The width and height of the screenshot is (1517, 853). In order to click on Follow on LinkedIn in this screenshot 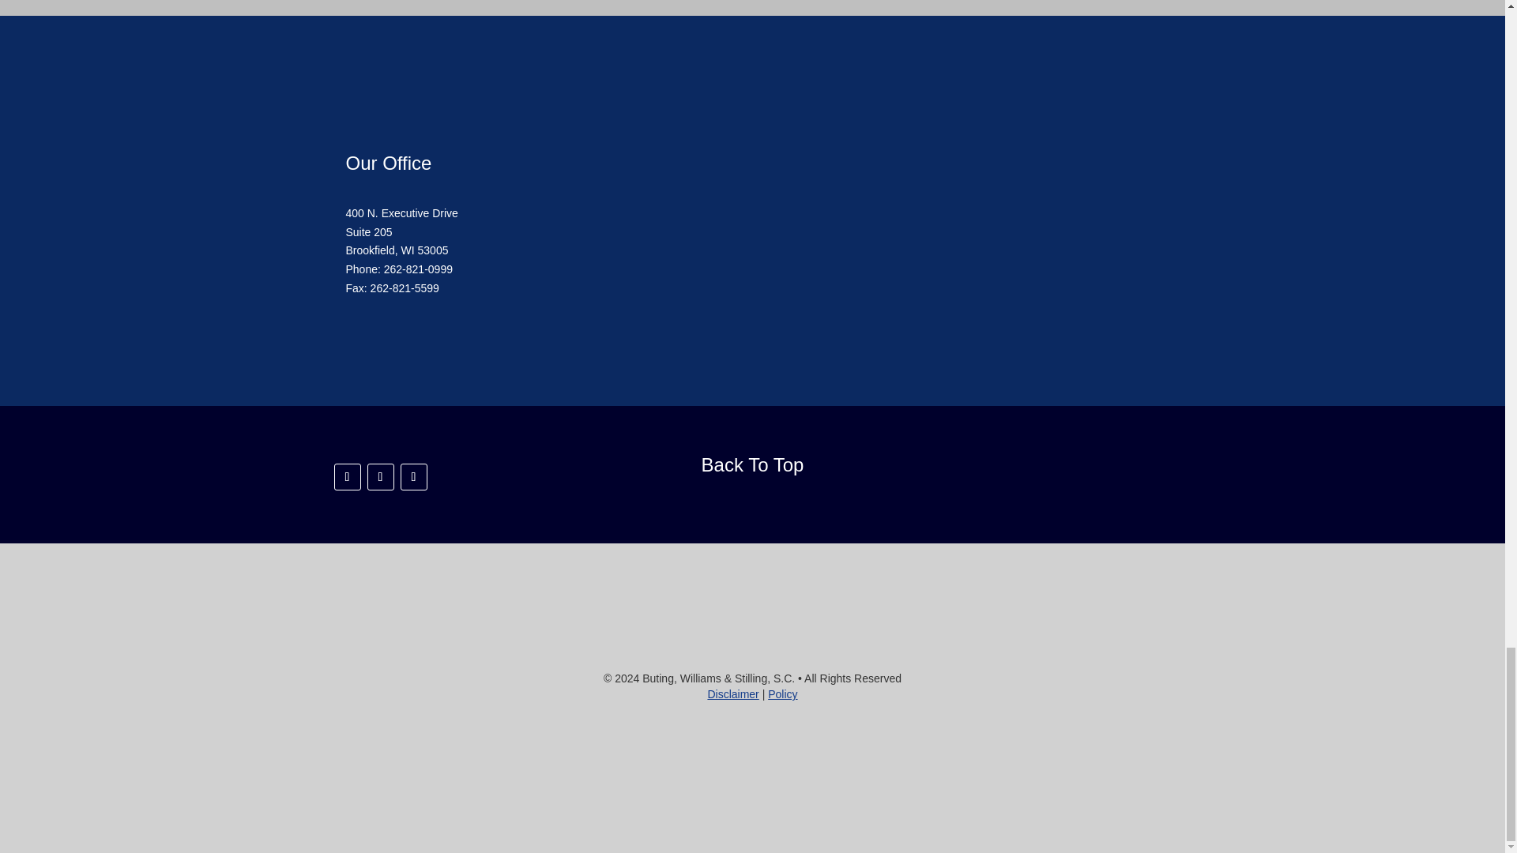, I will do `click(379, 477)`.